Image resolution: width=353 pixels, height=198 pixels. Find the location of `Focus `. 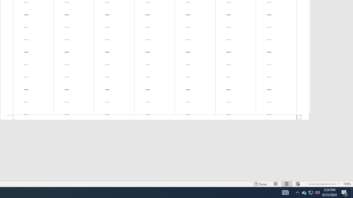

Focus  is located at coordinates (330, 184).